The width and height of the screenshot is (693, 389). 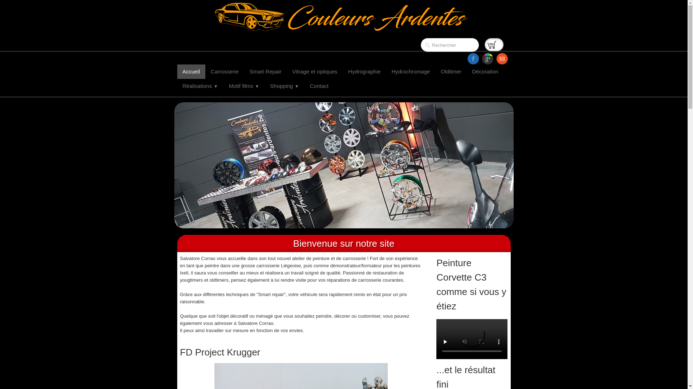 I want to click on Hydrographie, so click(x=365, y=72).